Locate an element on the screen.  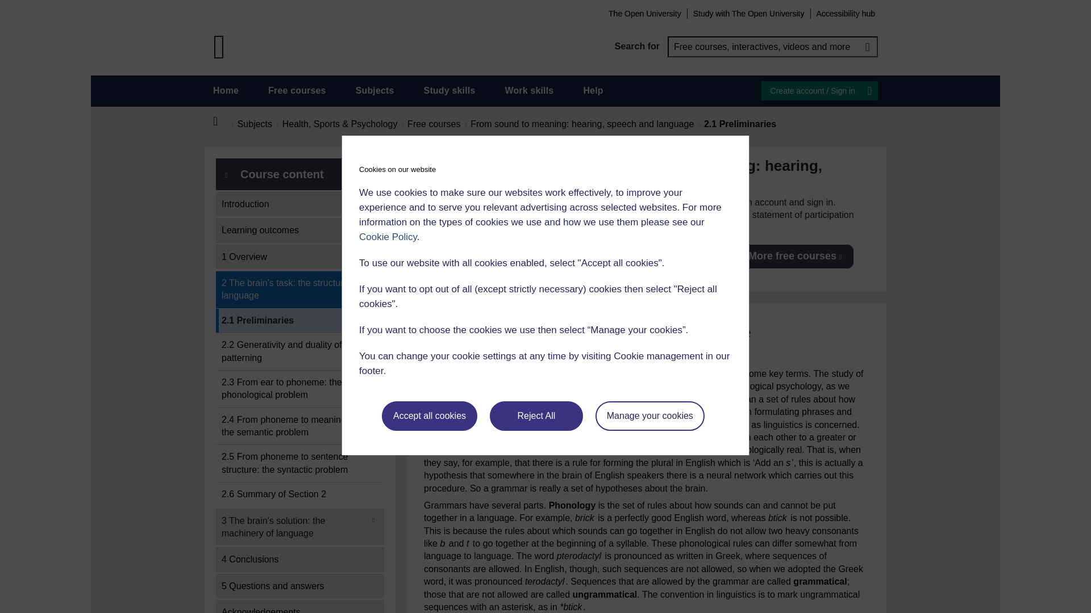
Study skills is located at coordinates (450, 91).